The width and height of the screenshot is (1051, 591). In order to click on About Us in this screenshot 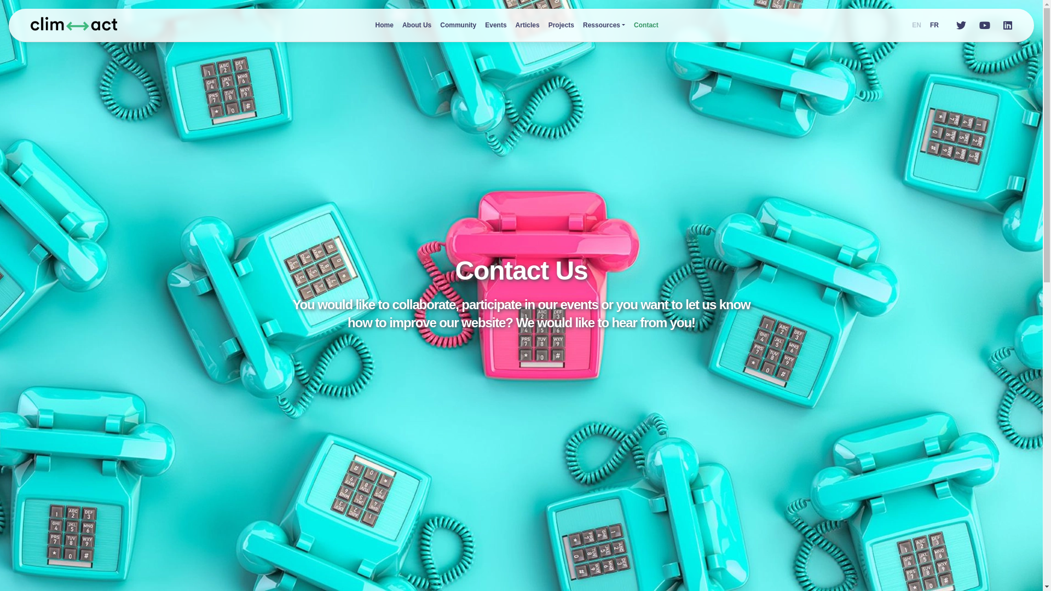, I will do `click(417, 25)`.